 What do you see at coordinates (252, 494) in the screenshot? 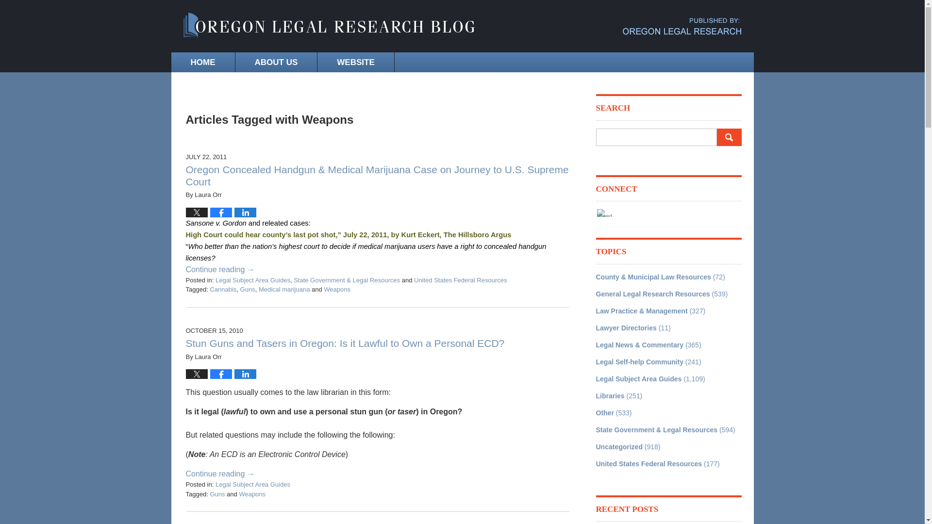
I see `Weapons` at bounding box center [252, 494].